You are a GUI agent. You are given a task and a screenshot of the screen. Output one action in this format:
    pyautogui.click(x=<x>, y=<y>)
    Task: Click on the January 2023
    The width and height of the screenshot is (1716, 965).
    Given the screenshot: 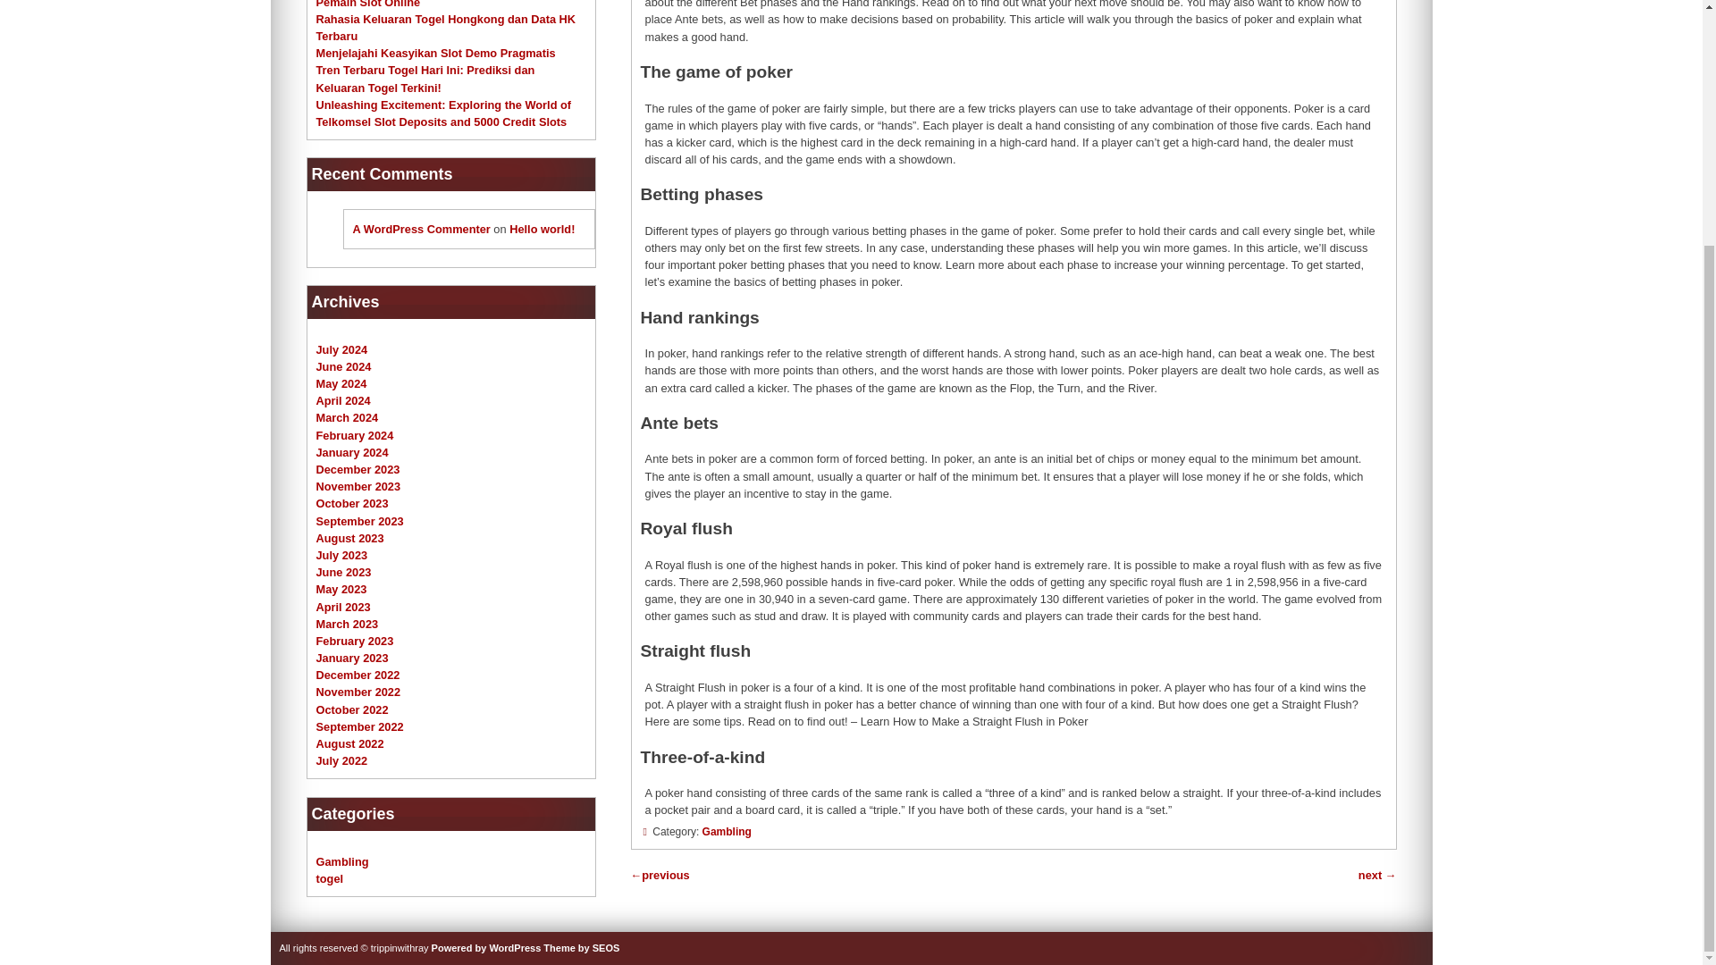 What is the action you would take?
    pyautogui.click(x=352, y=658)
    